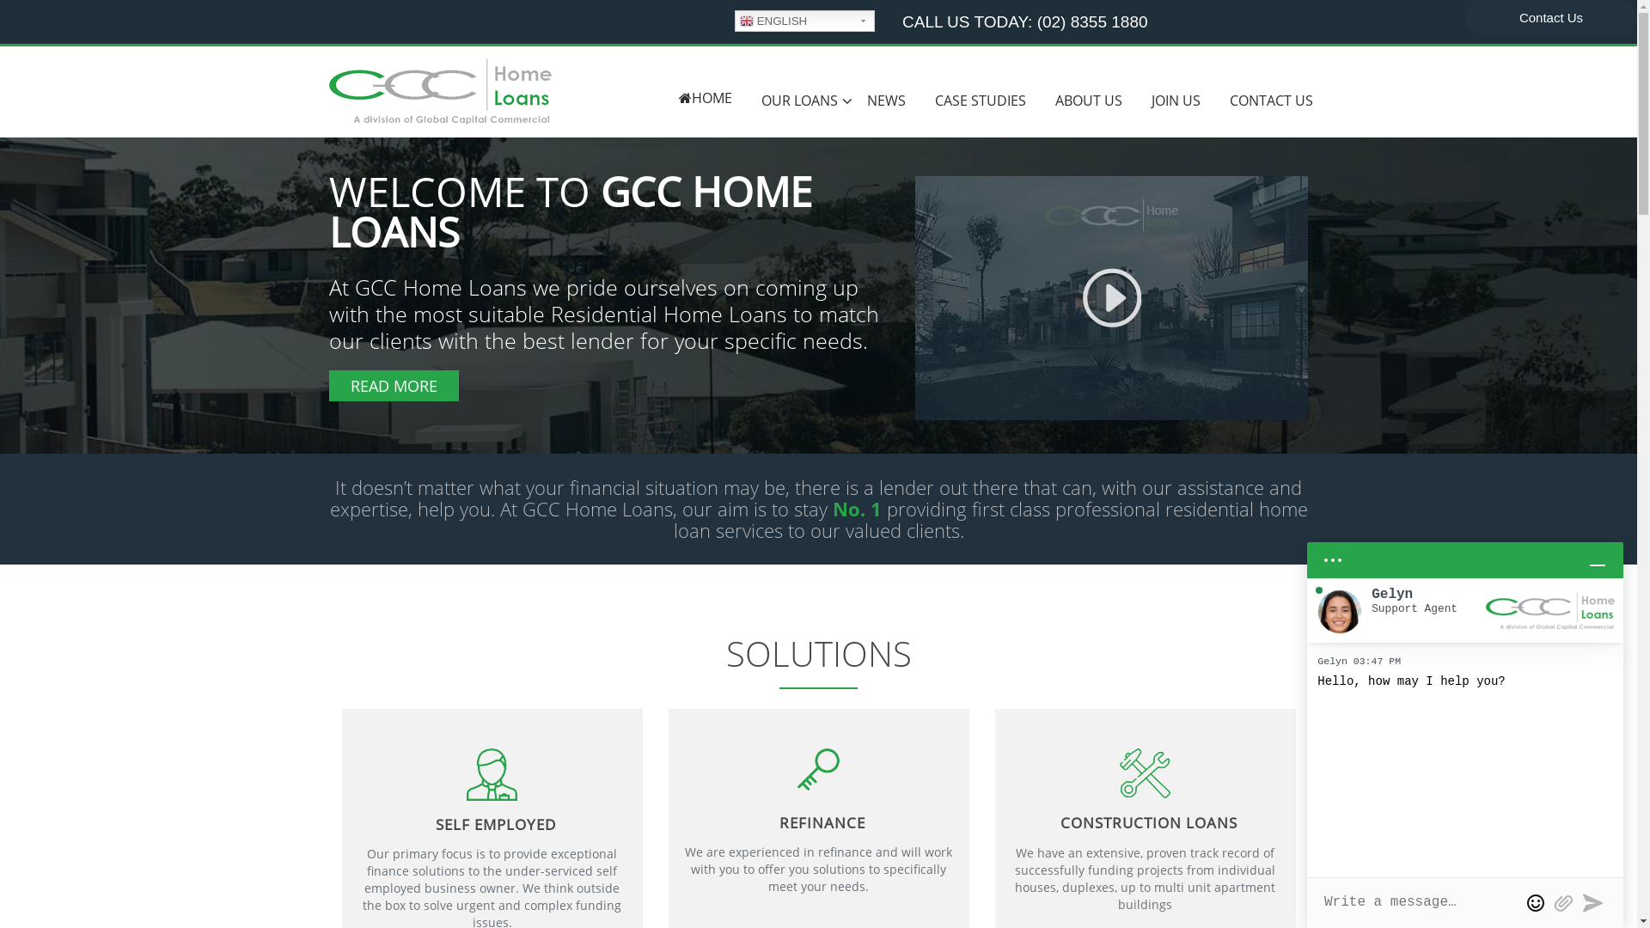  Describe the element at coordinates (980, 101) in the screenshot. I see `CASE STUDIES` at that location.